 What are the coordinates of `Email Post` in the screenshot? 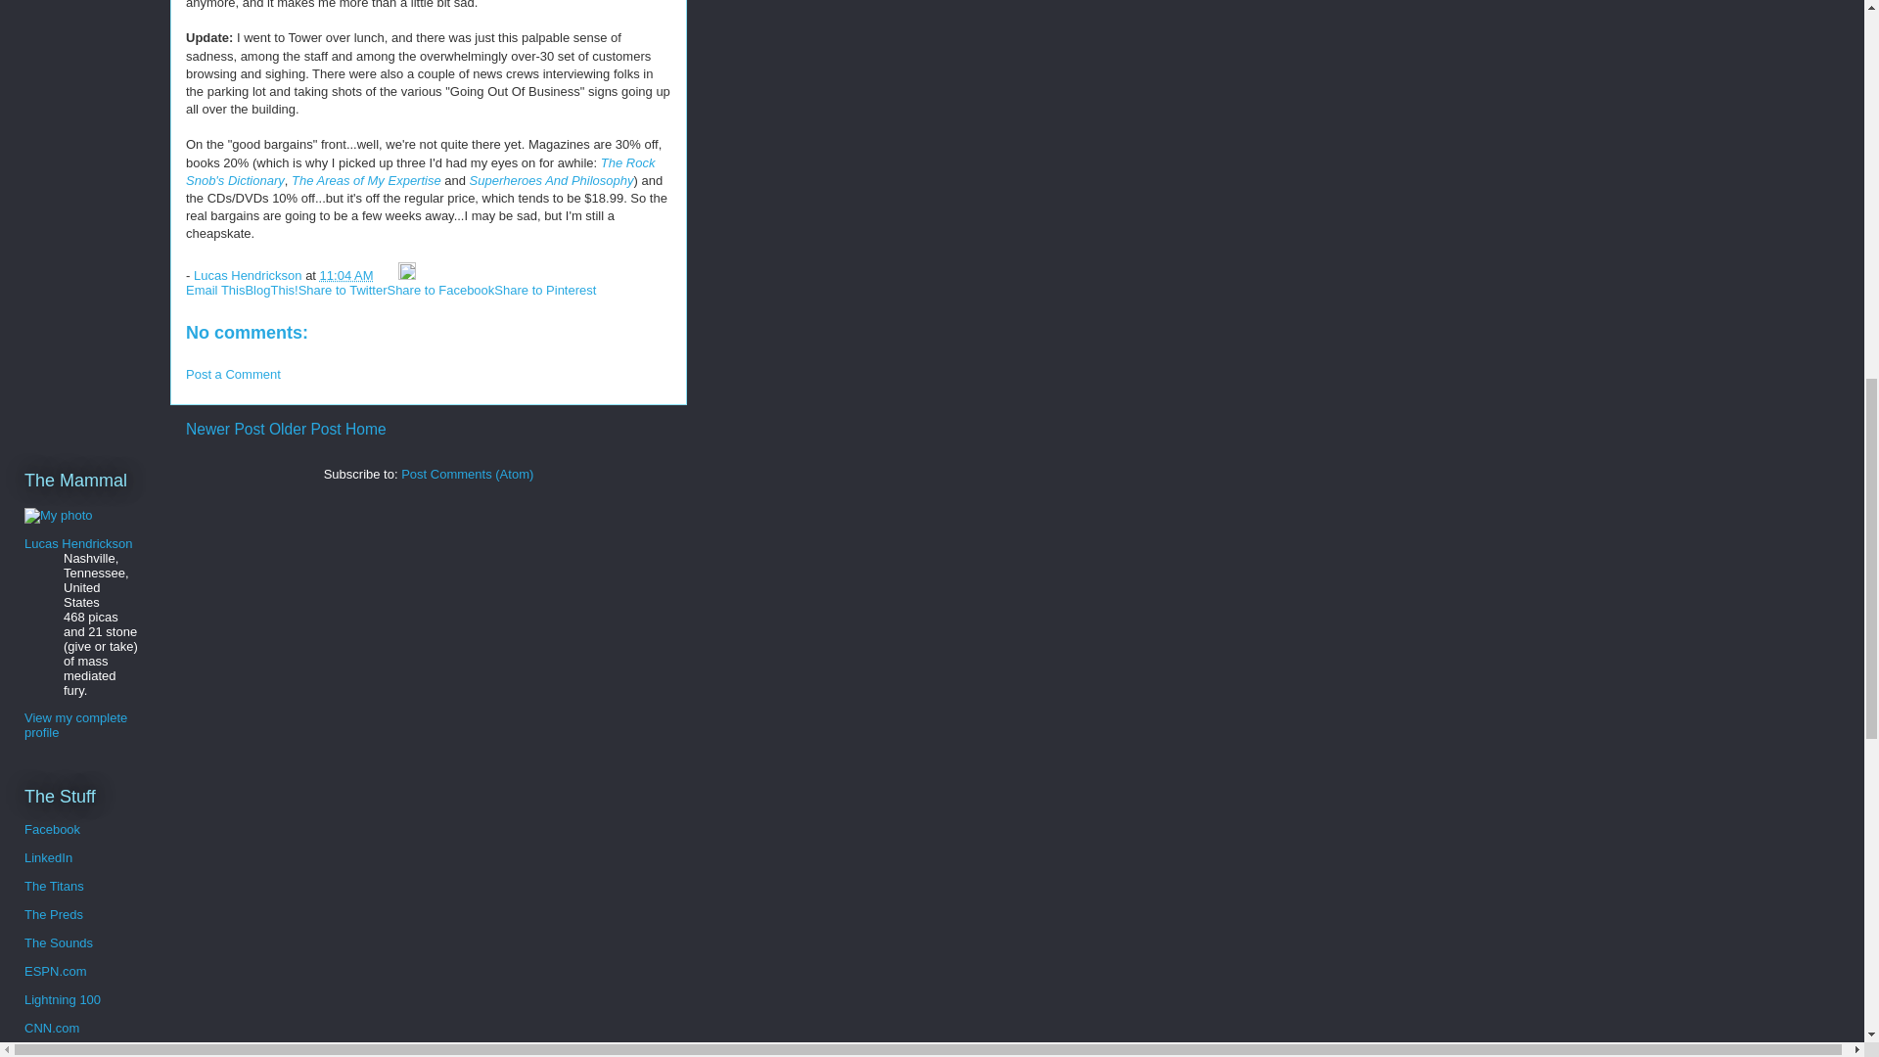 It's located at (388, 276).